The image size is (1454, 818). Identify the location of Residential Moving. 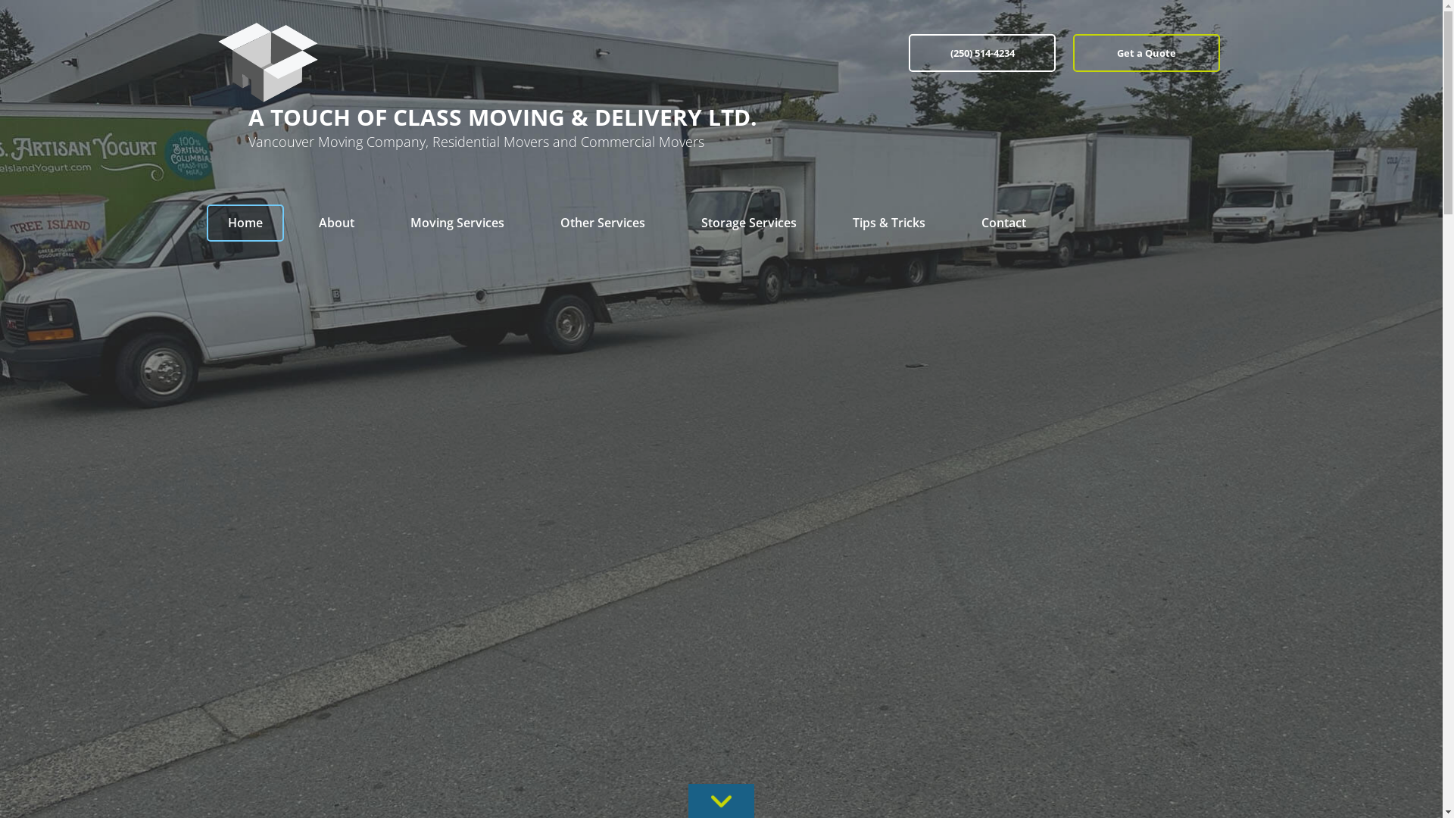
(457, 257).